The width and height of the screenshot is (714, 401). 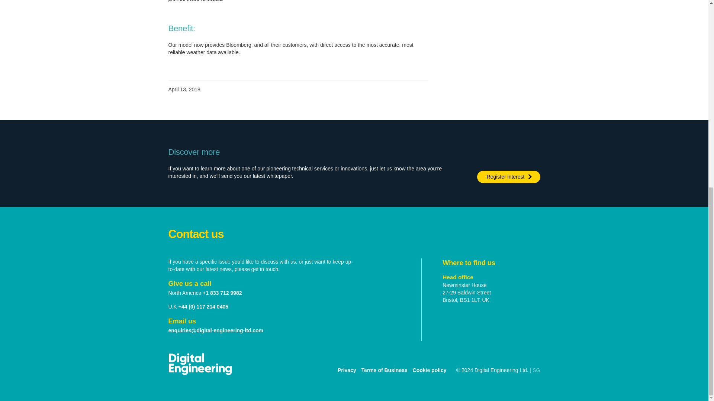 I want to click on Privacy, so click(x=347, y=370).